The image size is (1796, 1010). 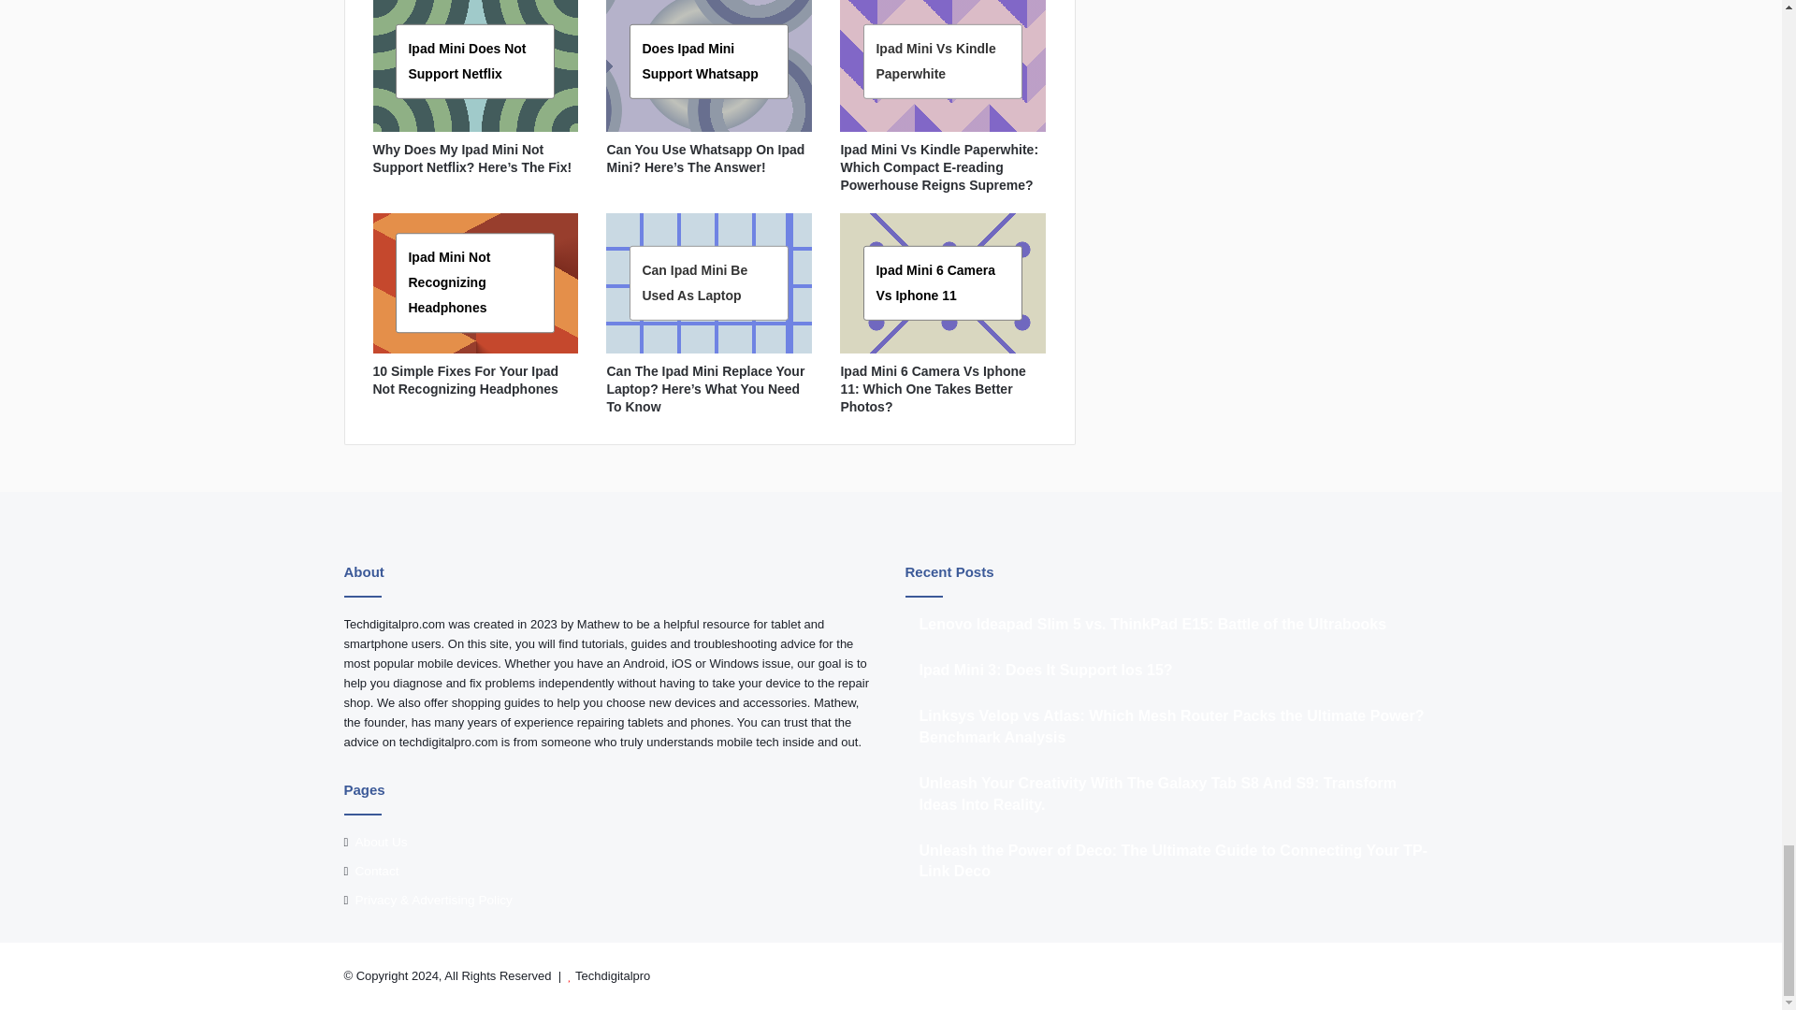 I want to click on Does Ipad Mini Support Whatsapp, so click(x=700, y=60).